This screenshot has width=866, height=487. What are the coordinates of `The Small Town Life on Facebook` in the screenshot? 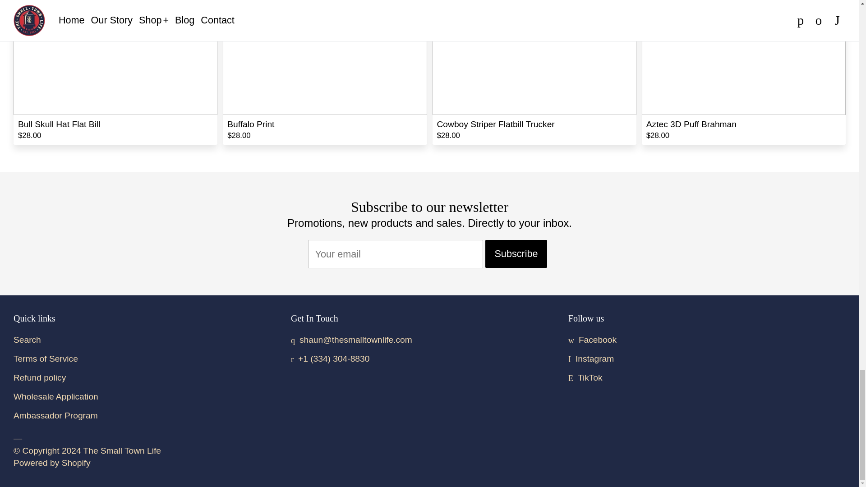 It's located at (592, 340).